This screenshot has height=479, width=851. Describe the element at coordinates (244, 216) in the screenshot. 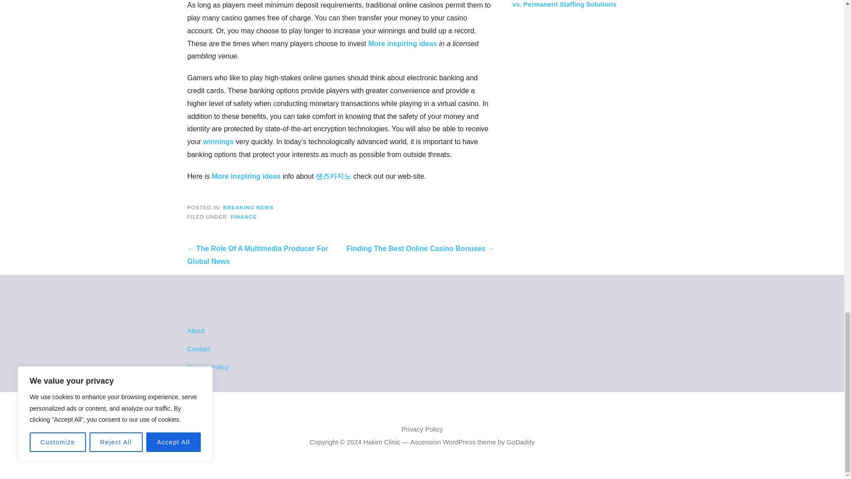

I see `FINANCE` at that location.